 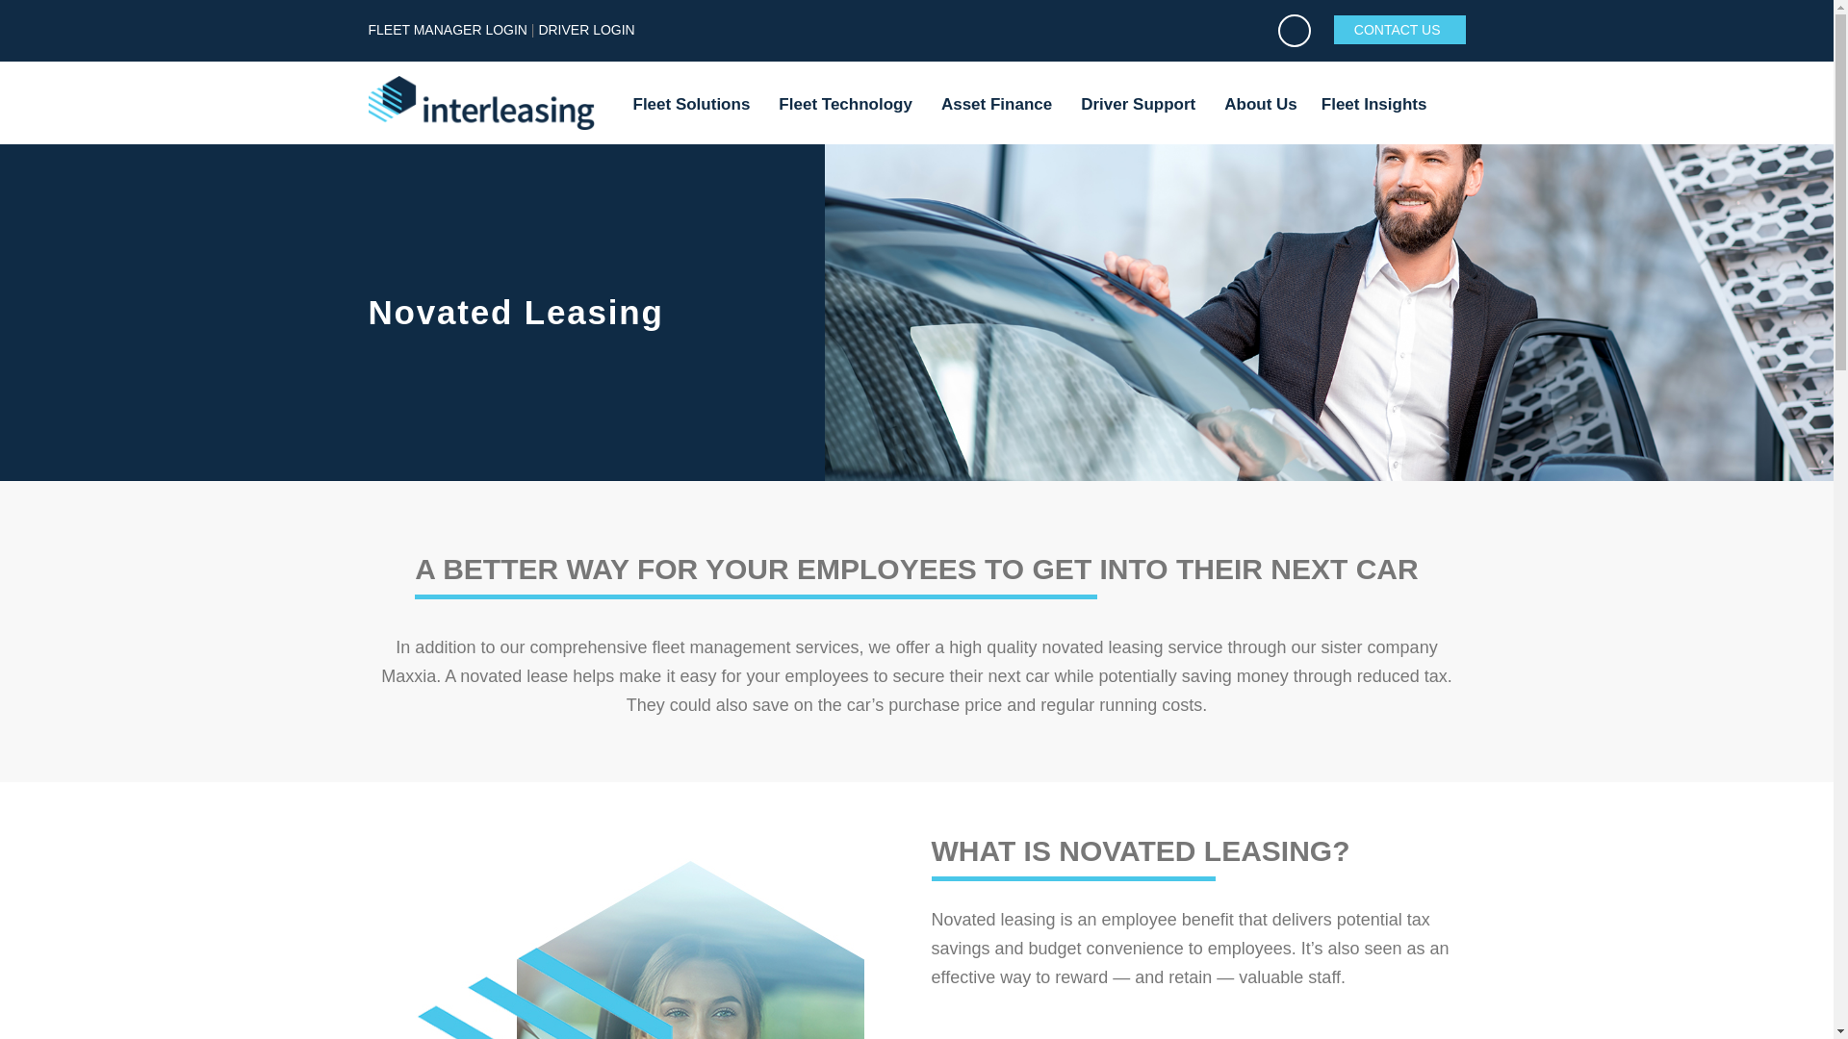 What do you see at coordinates (447, 29) in the screenshot?
I see `FLEET MANAGER LOGIN` at bounding box center [447, 29].